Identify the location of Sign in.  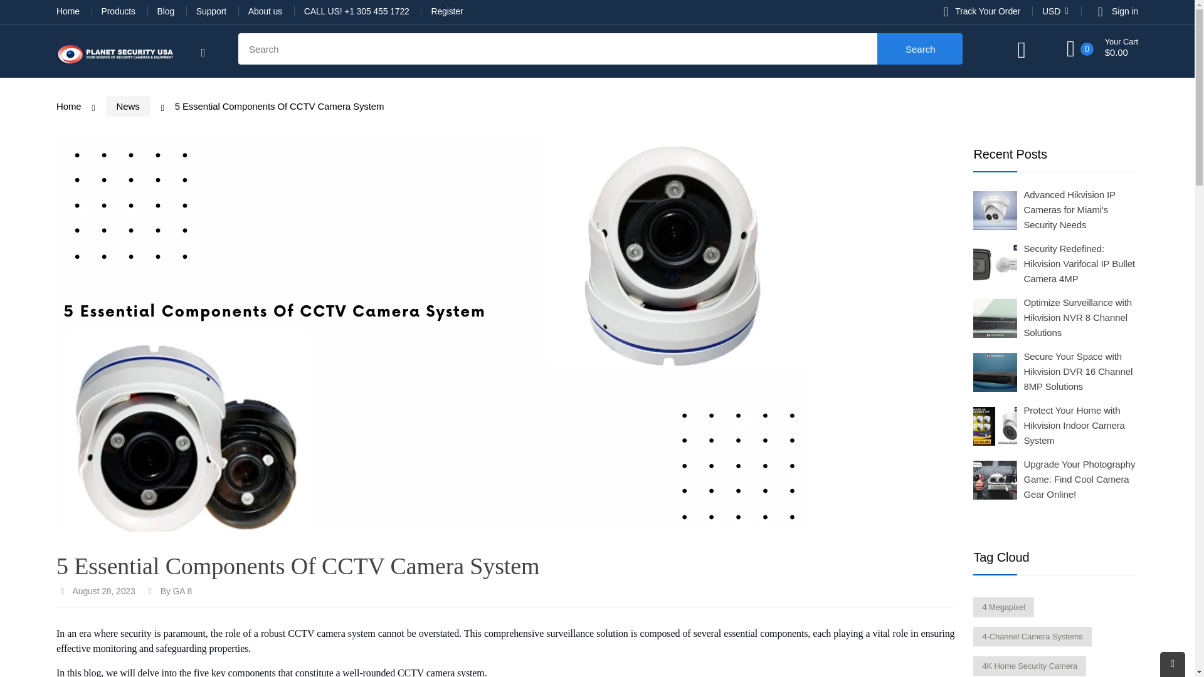
(1124, 11).